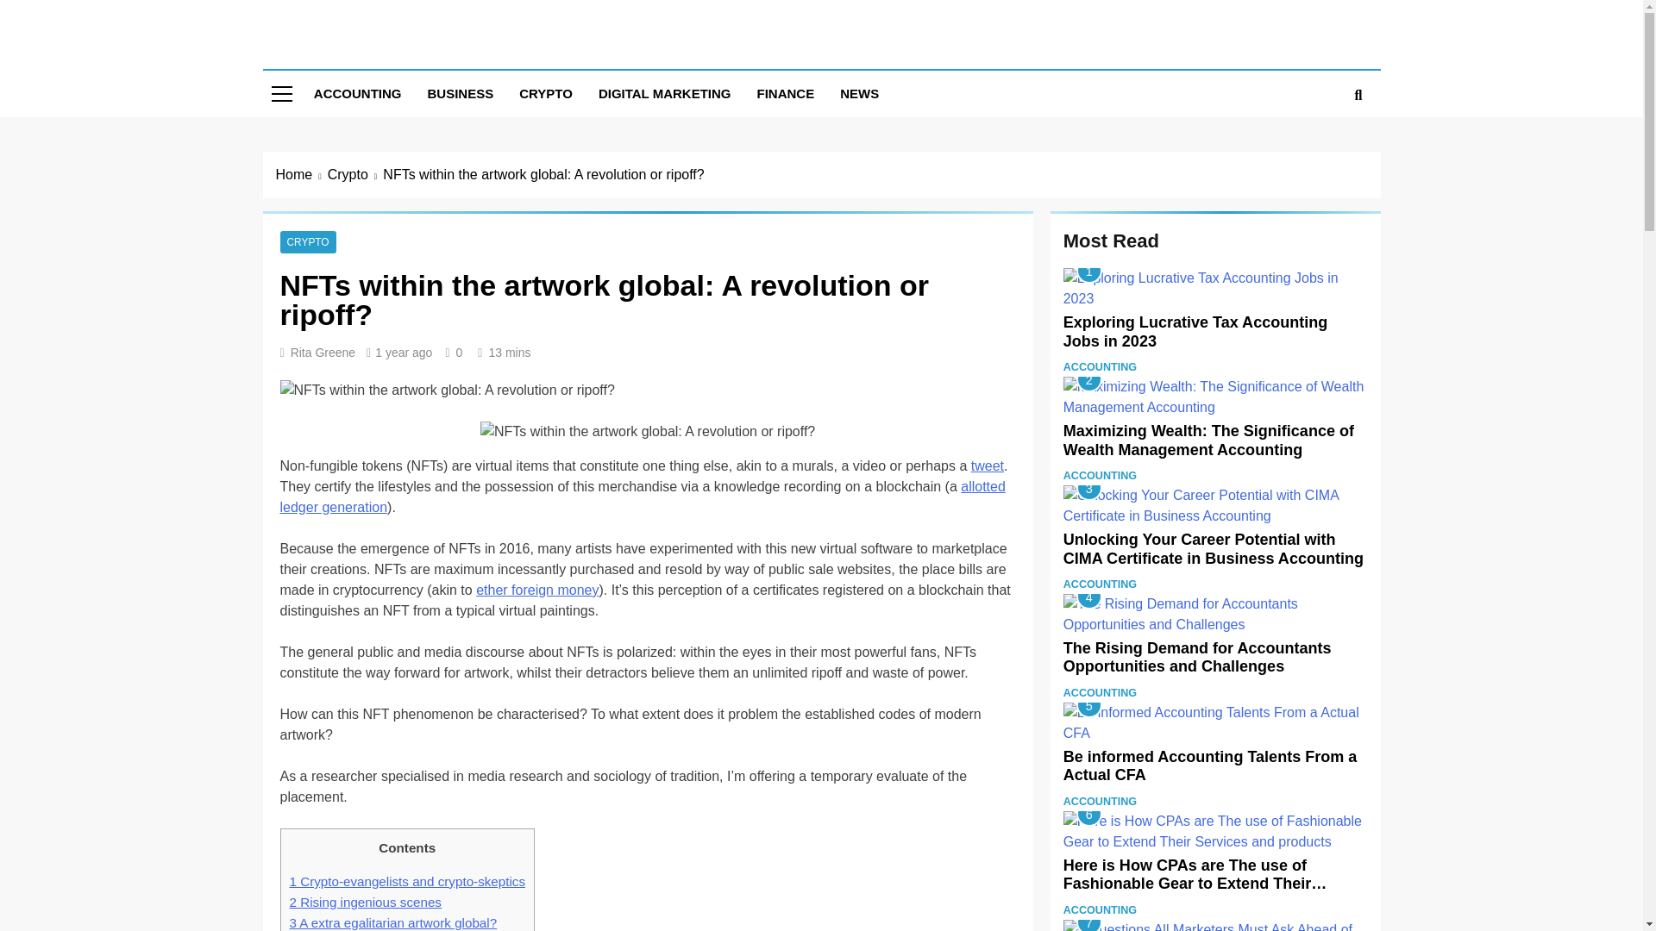  Describe the element at coordinates (355, 174) in the screenshot. I see `Crypto` at that location.